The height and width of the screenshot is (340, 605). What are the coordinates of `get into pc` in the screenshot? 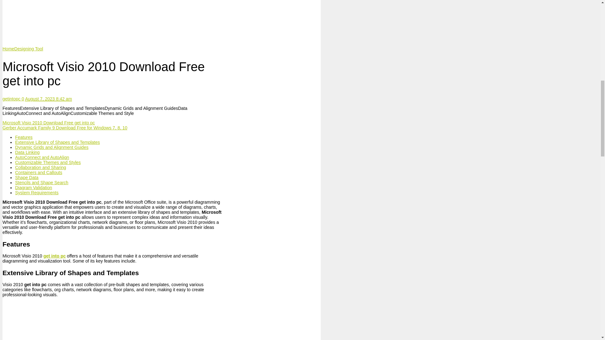 It's located at (55, 256).